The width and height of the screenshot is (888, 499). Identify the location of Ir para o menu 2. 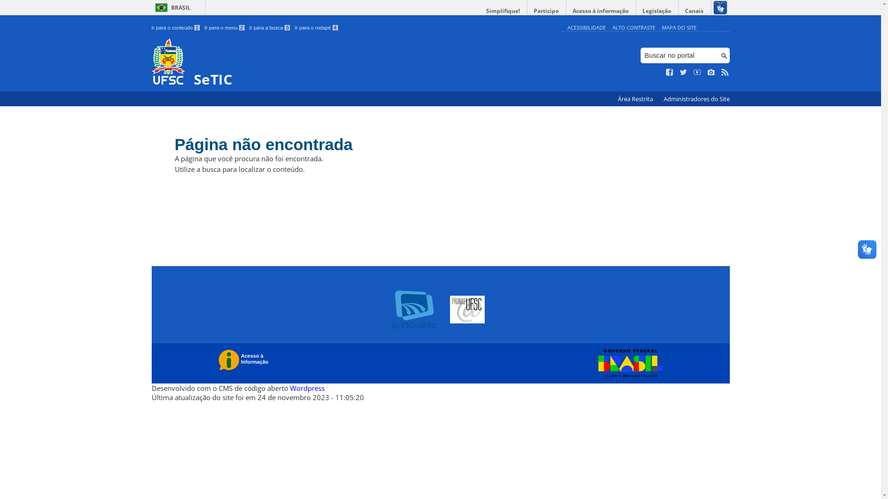
(225, 28).